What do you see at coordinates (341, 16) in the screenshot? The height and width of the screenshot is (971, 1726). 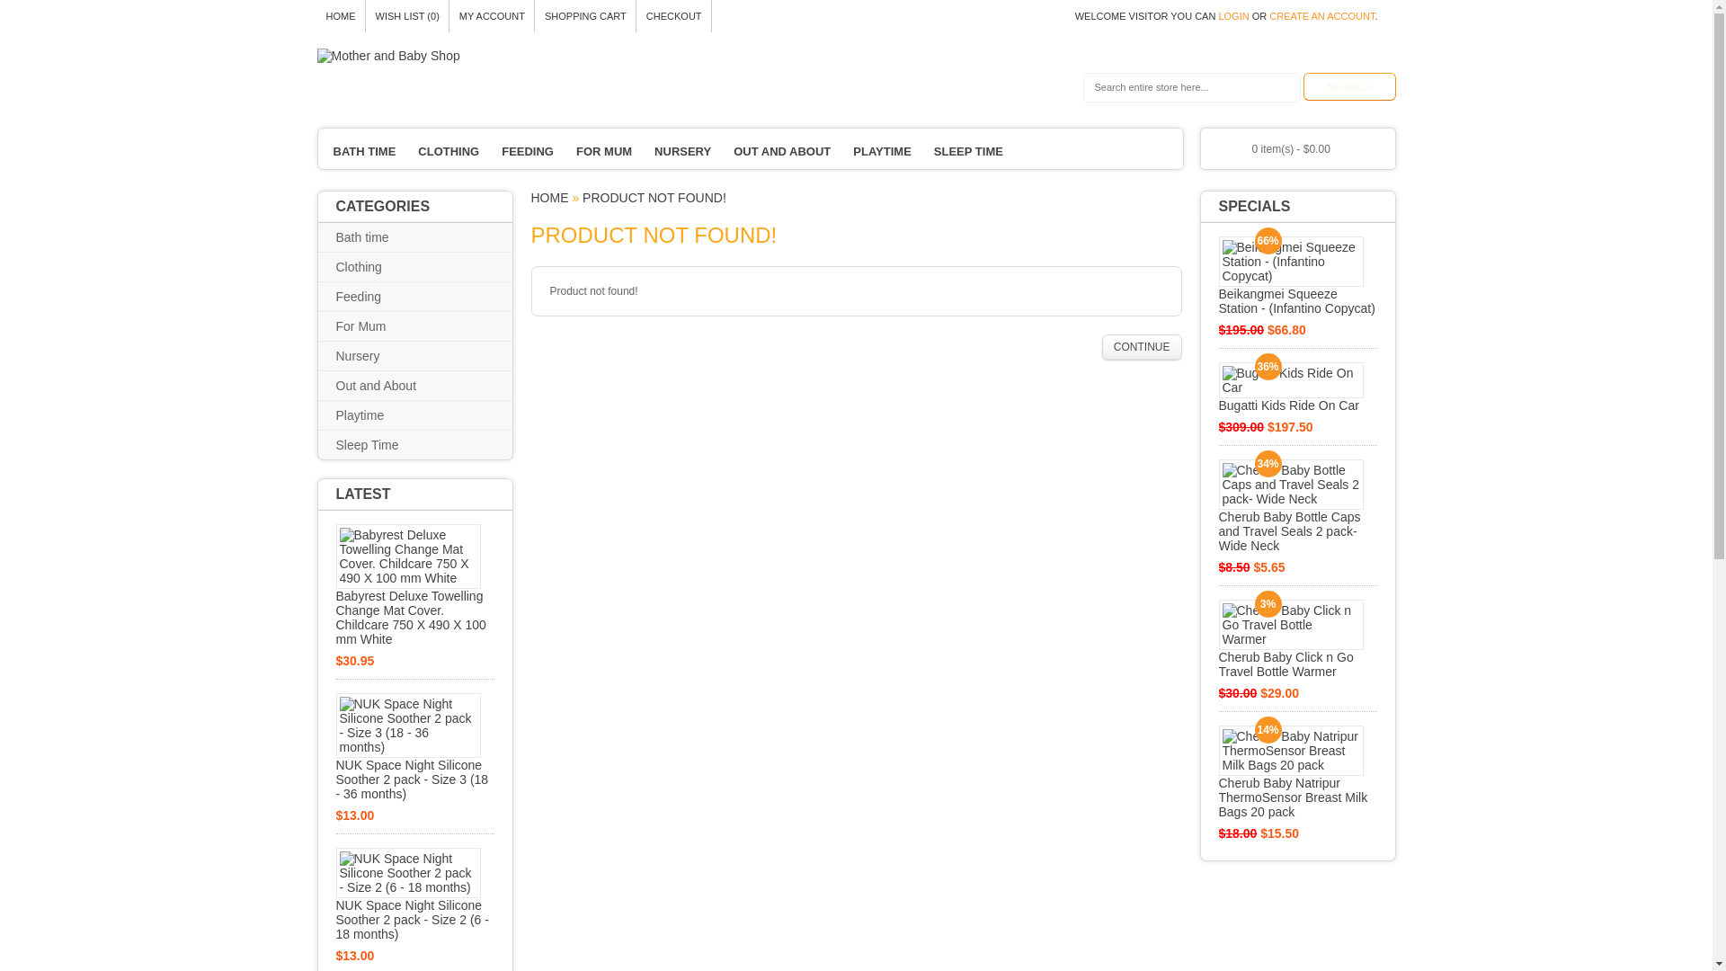 I see `HOME` at bounding box center [341, 16].